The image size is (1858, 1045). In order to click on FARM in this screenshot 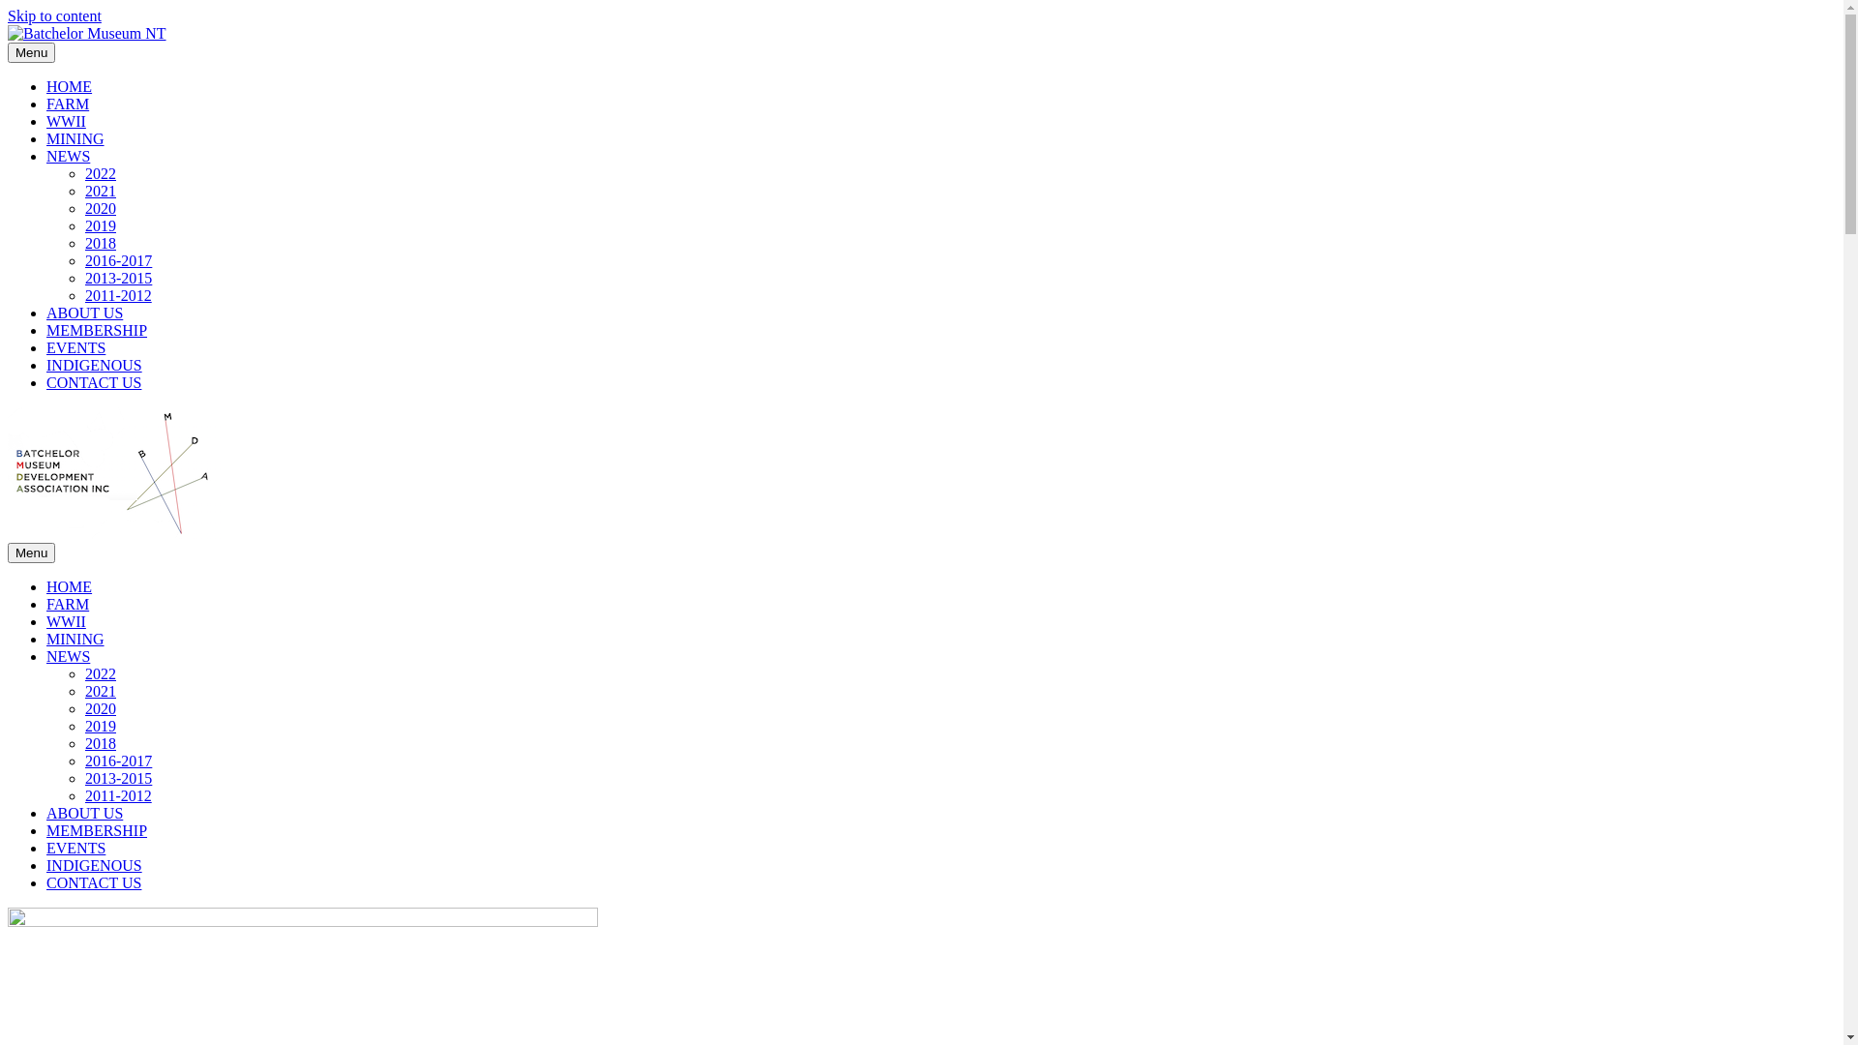, I will do `click(68, 604)`.